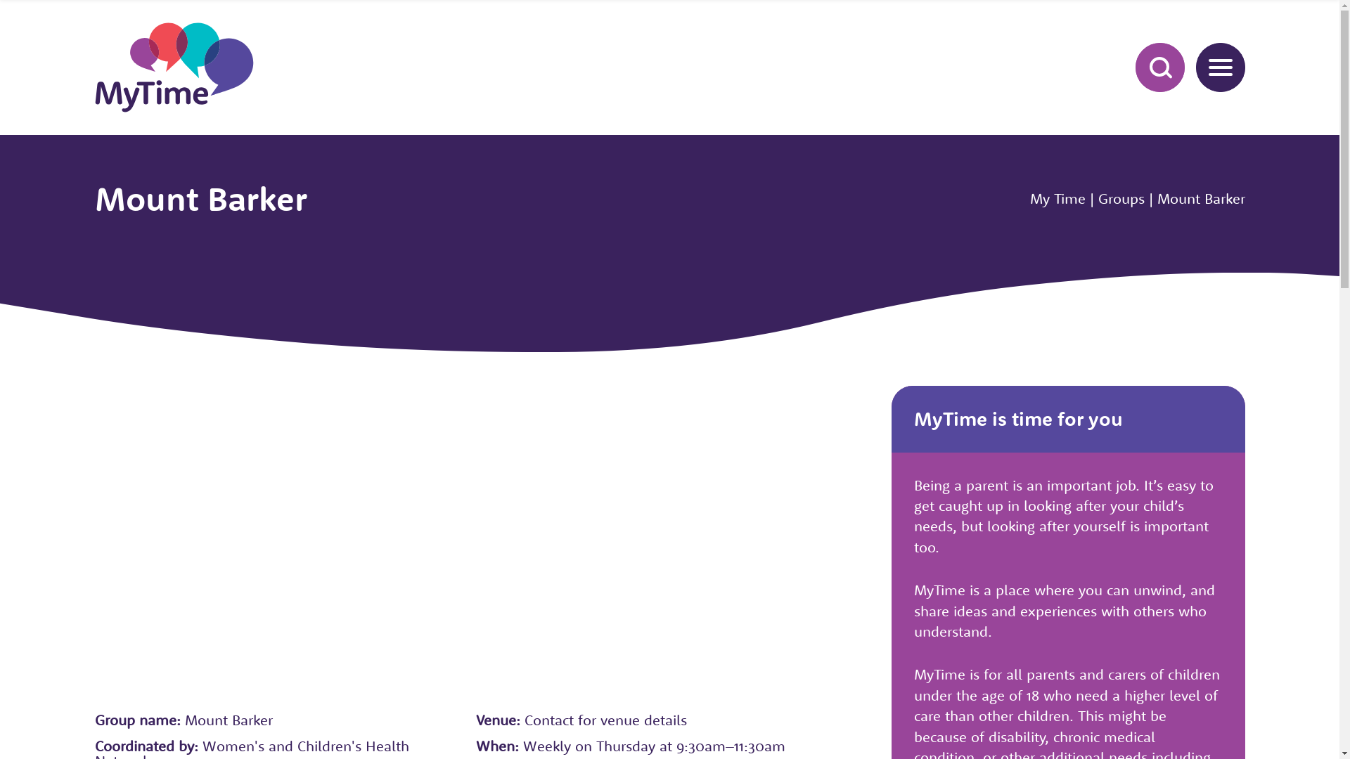  I want to click on MENU, so click(1220, 67).